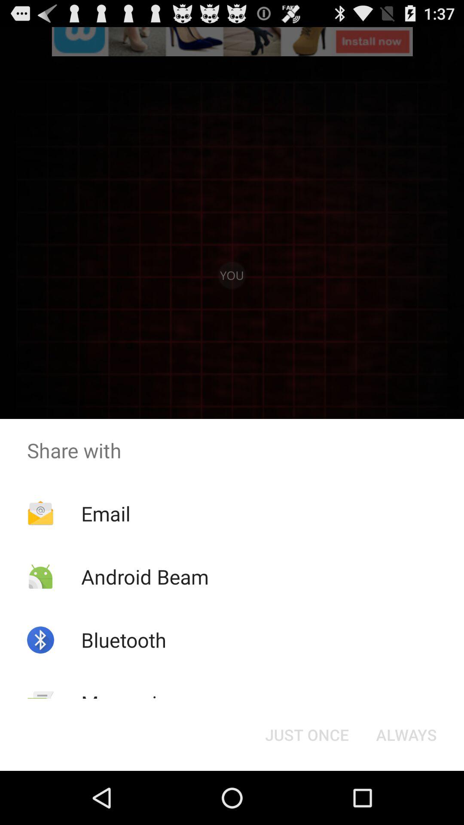 Image resolution: width=464 pixels, height=825 pixels. Describe the element at coordinates (144, 577) in the screenshot. I see `launch the app above the bluetooth icon` at that location.